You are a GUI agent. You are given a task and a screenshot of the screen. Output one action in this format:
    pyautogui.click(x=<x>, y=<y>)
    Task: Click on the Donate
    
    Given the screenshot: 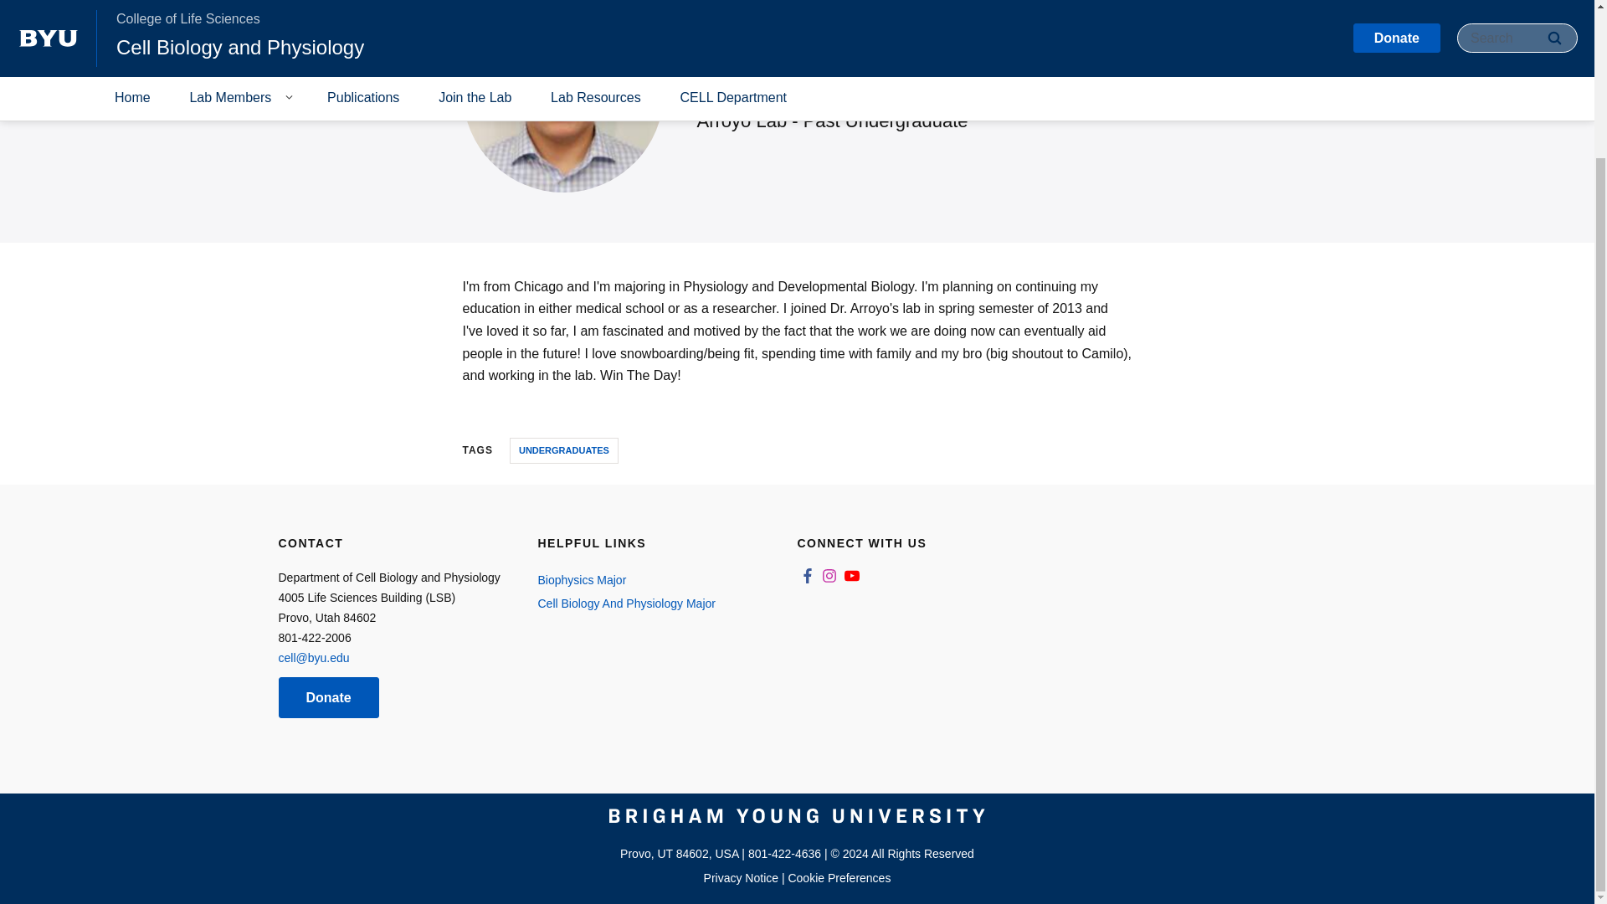 What is the action you would take?
    pyautogui.click(x=328, y=696)
    